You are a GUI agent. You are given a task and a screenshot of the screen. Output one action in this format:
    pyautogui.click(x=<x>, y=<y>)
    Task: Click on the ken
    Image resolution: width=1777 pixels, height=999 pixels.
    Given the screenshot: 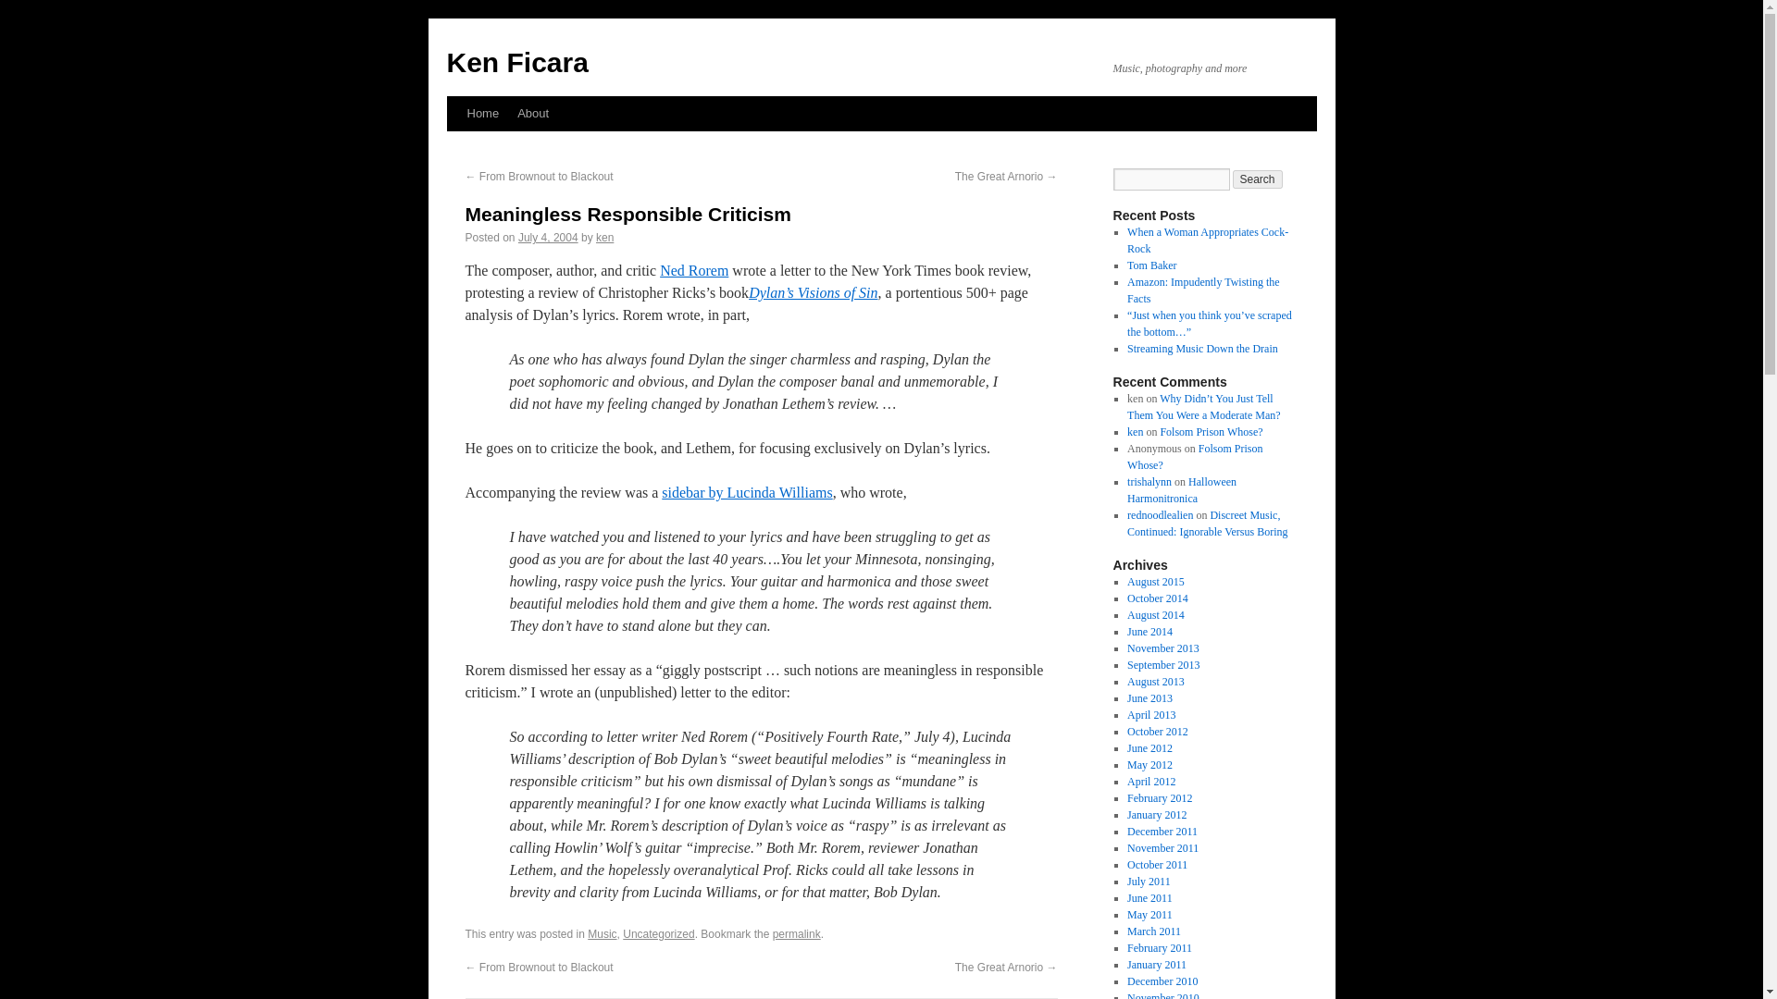 What is the action you would take?
    pyautogui.click(x=1135, y=432)
    